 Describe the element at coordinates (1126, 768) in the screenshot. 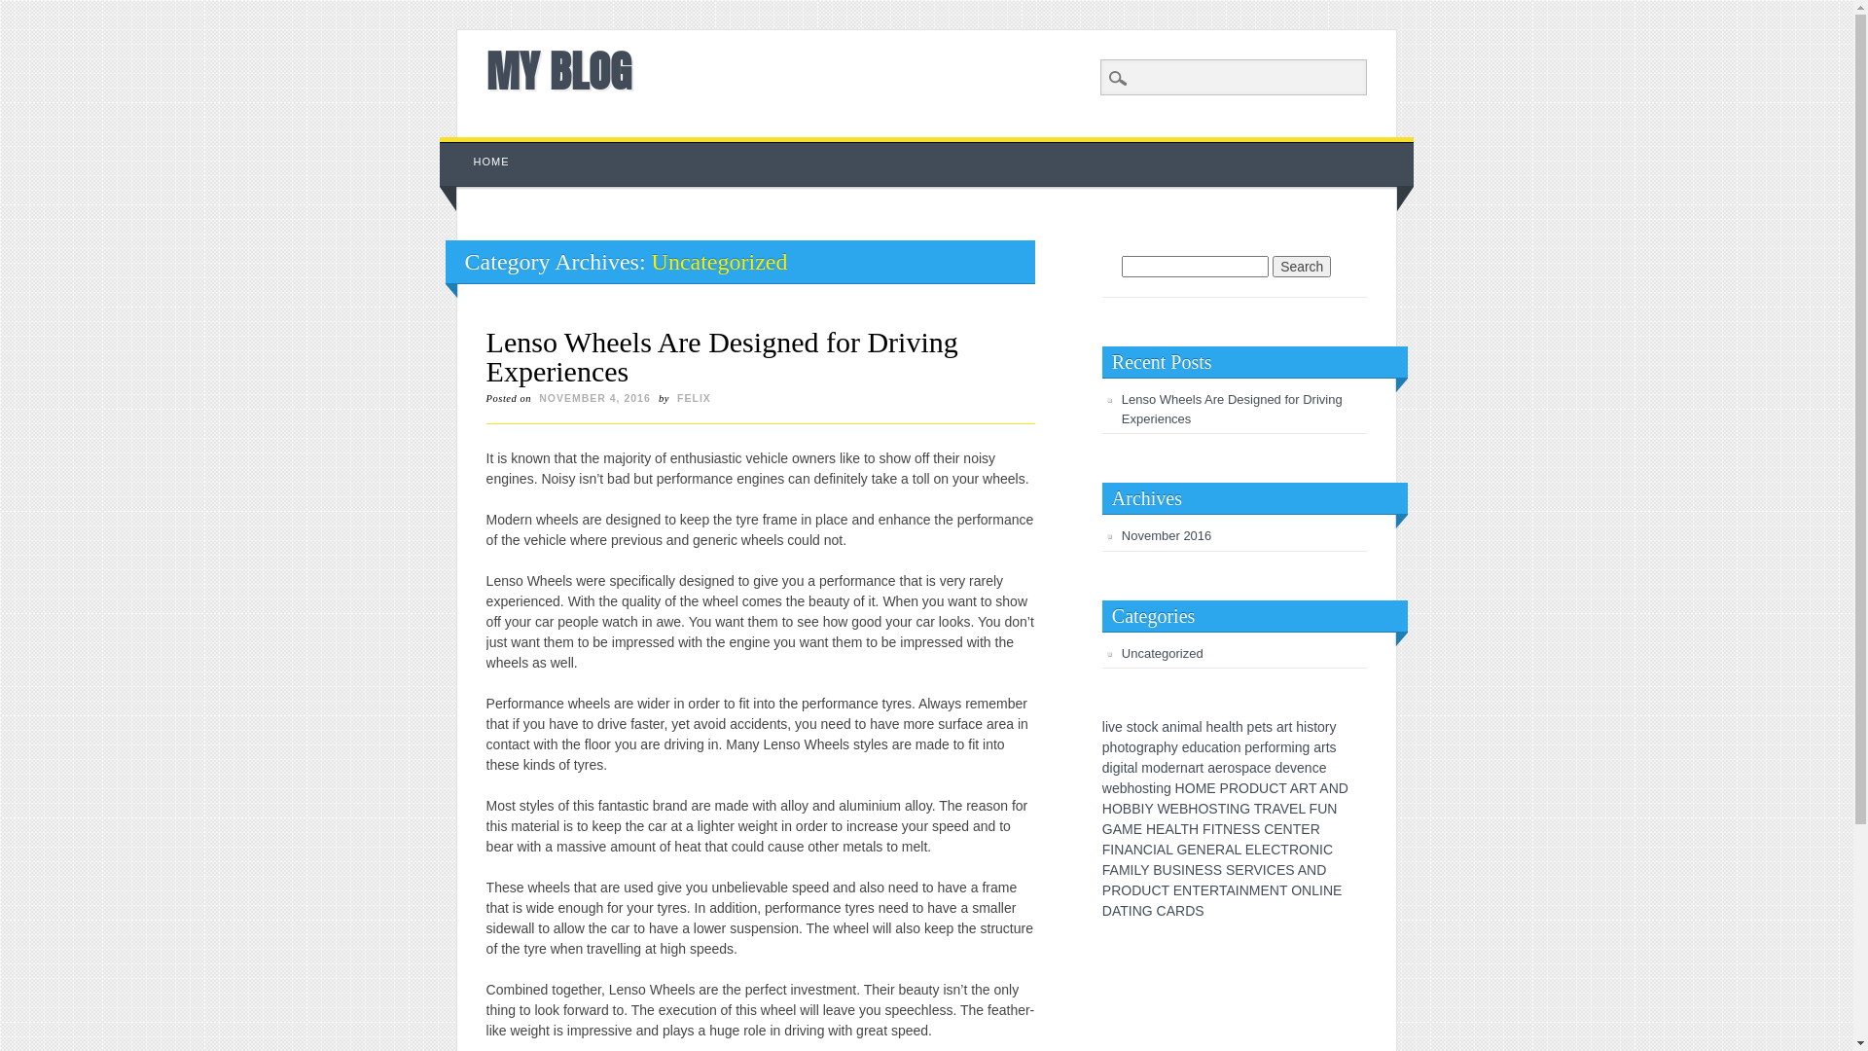

I see `t` at that location.